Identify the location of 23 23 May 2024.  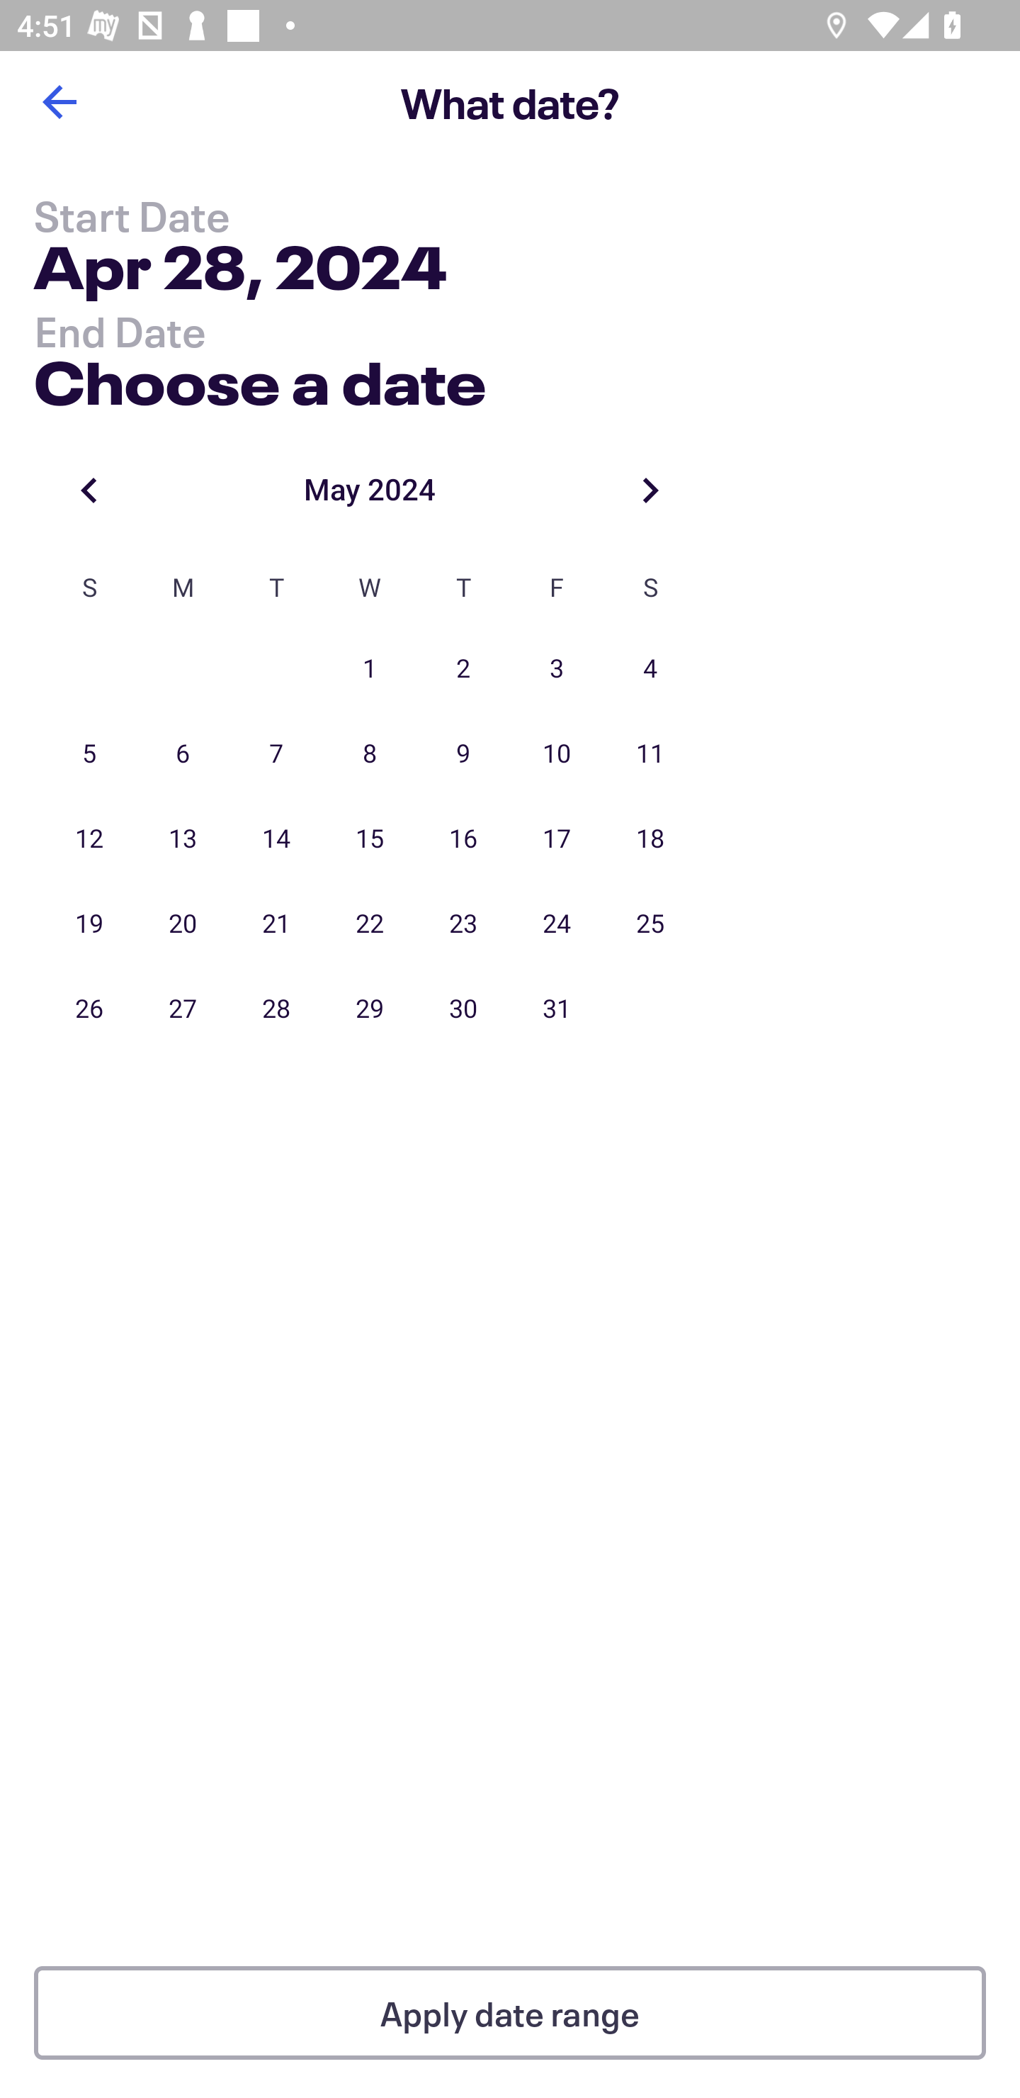
(463, 924).